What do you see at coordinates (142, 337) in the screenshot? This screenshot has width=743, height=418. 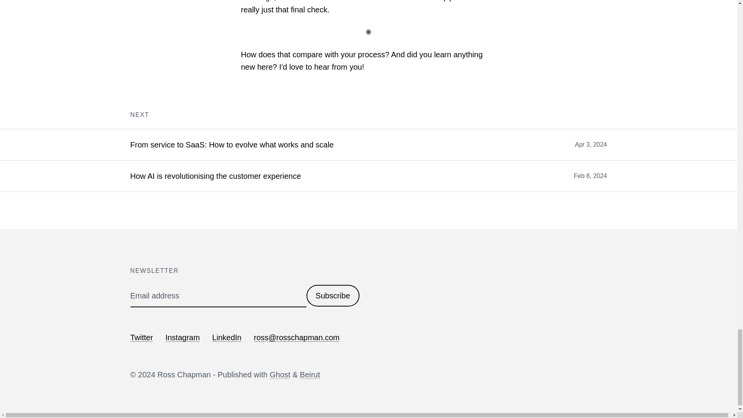 I see `Twitter` at bounding box center [142, 337].